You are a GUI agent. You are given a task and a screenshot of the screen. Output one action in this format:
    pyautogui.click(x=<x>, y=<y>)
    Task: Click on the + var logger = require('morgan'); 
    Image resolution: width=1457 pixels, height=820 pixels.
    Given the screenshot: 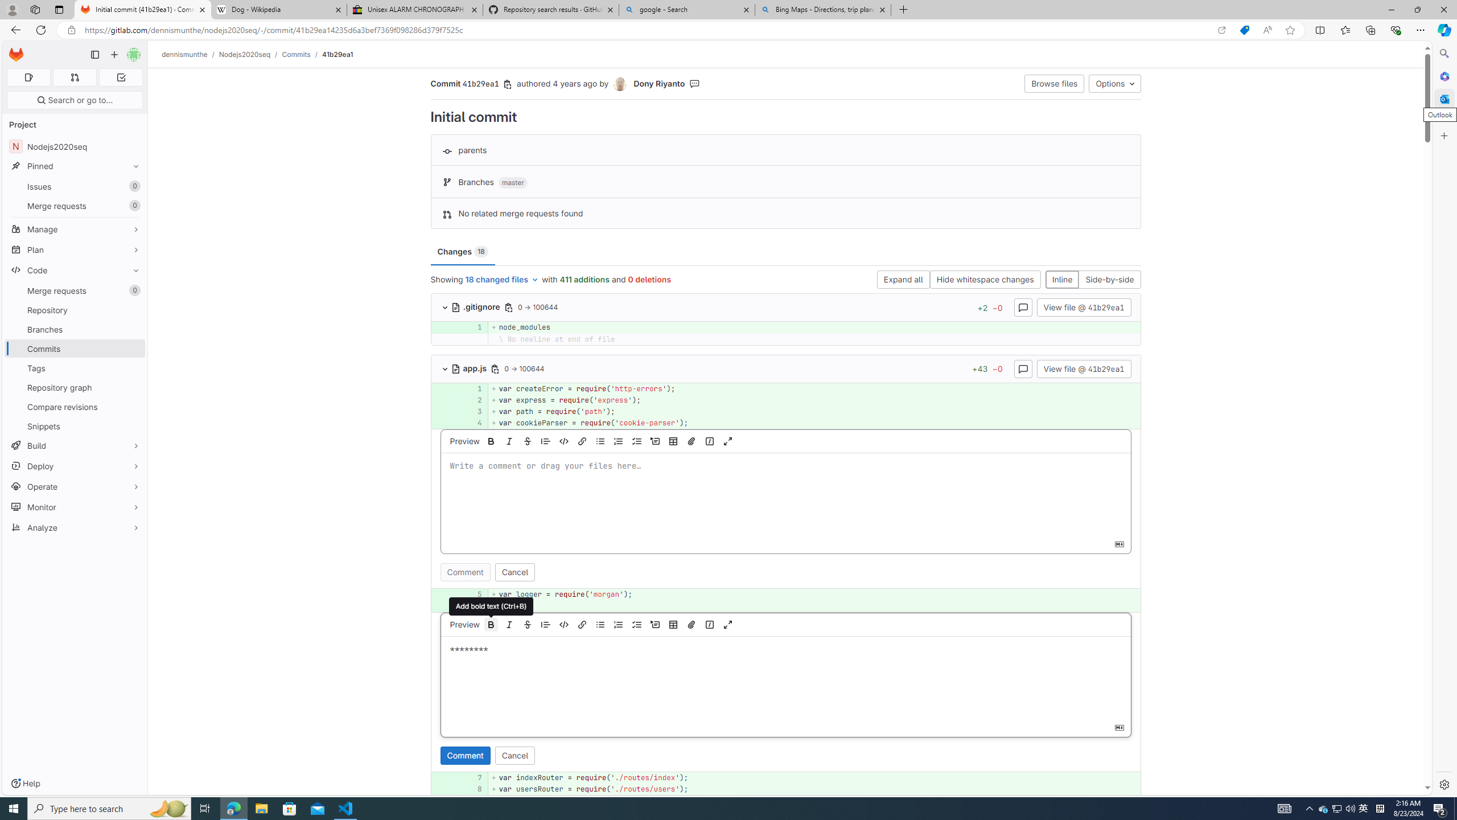 What is the action you would take?
    pyautogui.click(x=814, y=594)
    